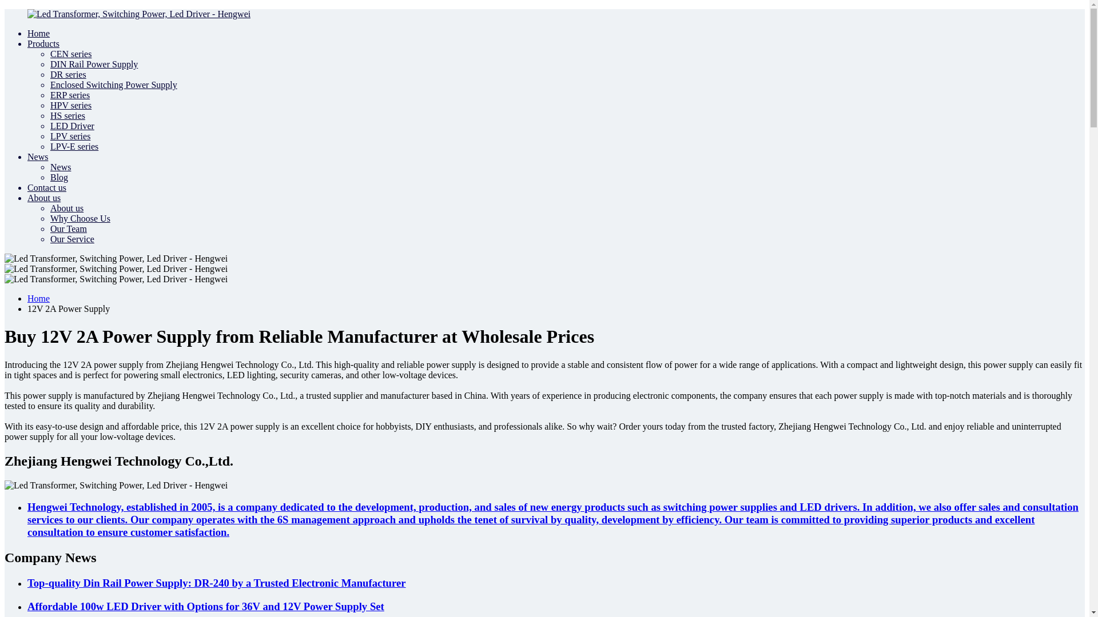 This screenshot has width=1098, height=617. Describe the element at coordinates (67, 115) in the screenshot. I see `HS series` at that location.